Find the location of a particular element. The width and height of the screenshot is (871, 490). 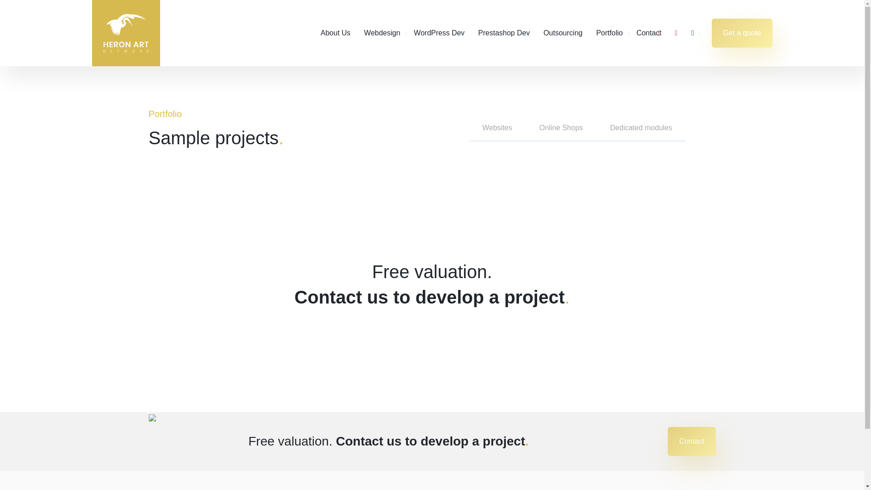

Get a quote is located at coordinates (742, 33).